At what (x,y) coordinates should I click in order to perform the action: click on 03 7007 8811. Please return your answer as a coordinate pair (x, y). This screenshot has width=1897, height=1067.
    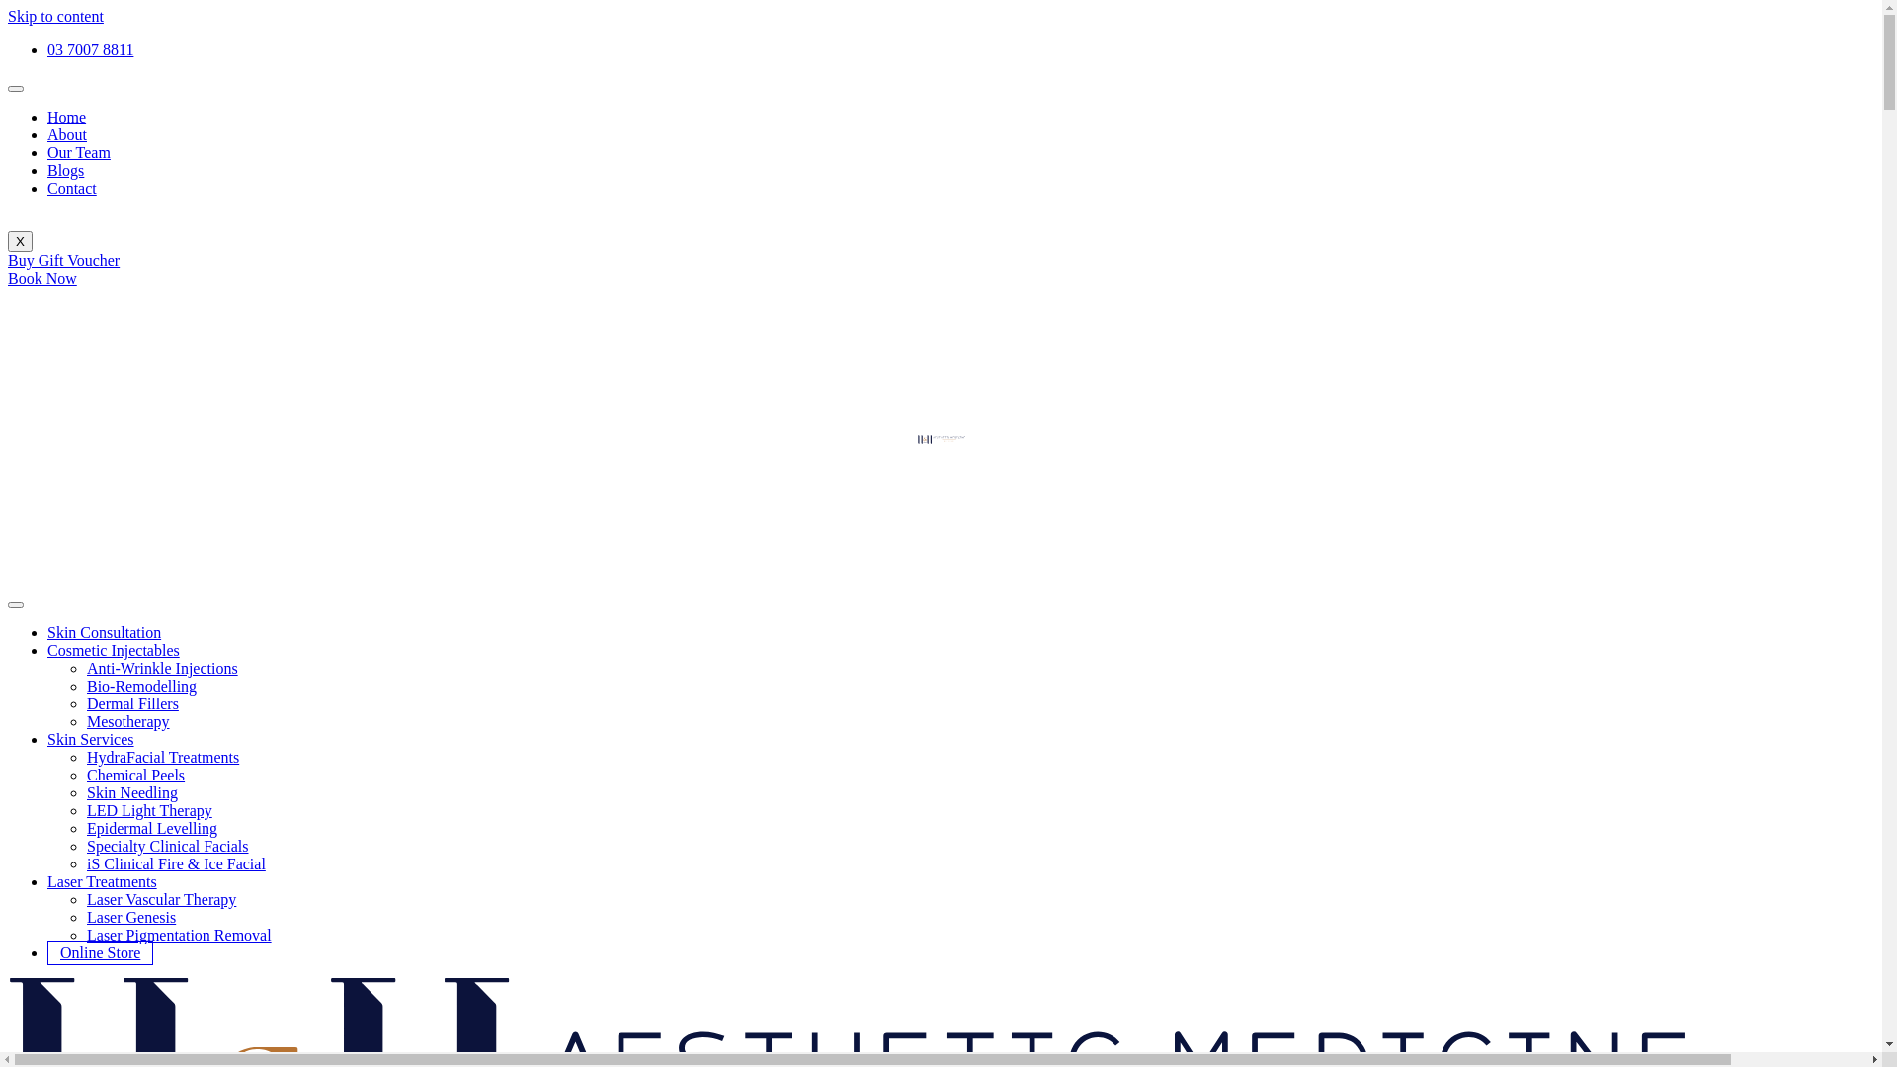
    Looking at the image, I should click on (91, 49).